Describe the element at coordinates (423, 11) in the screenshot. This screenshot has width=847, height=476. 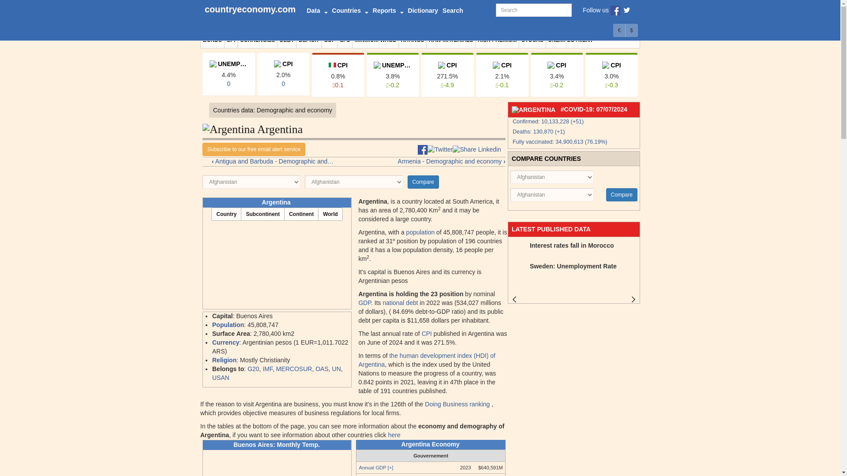
I see `Dictionary` at that location.